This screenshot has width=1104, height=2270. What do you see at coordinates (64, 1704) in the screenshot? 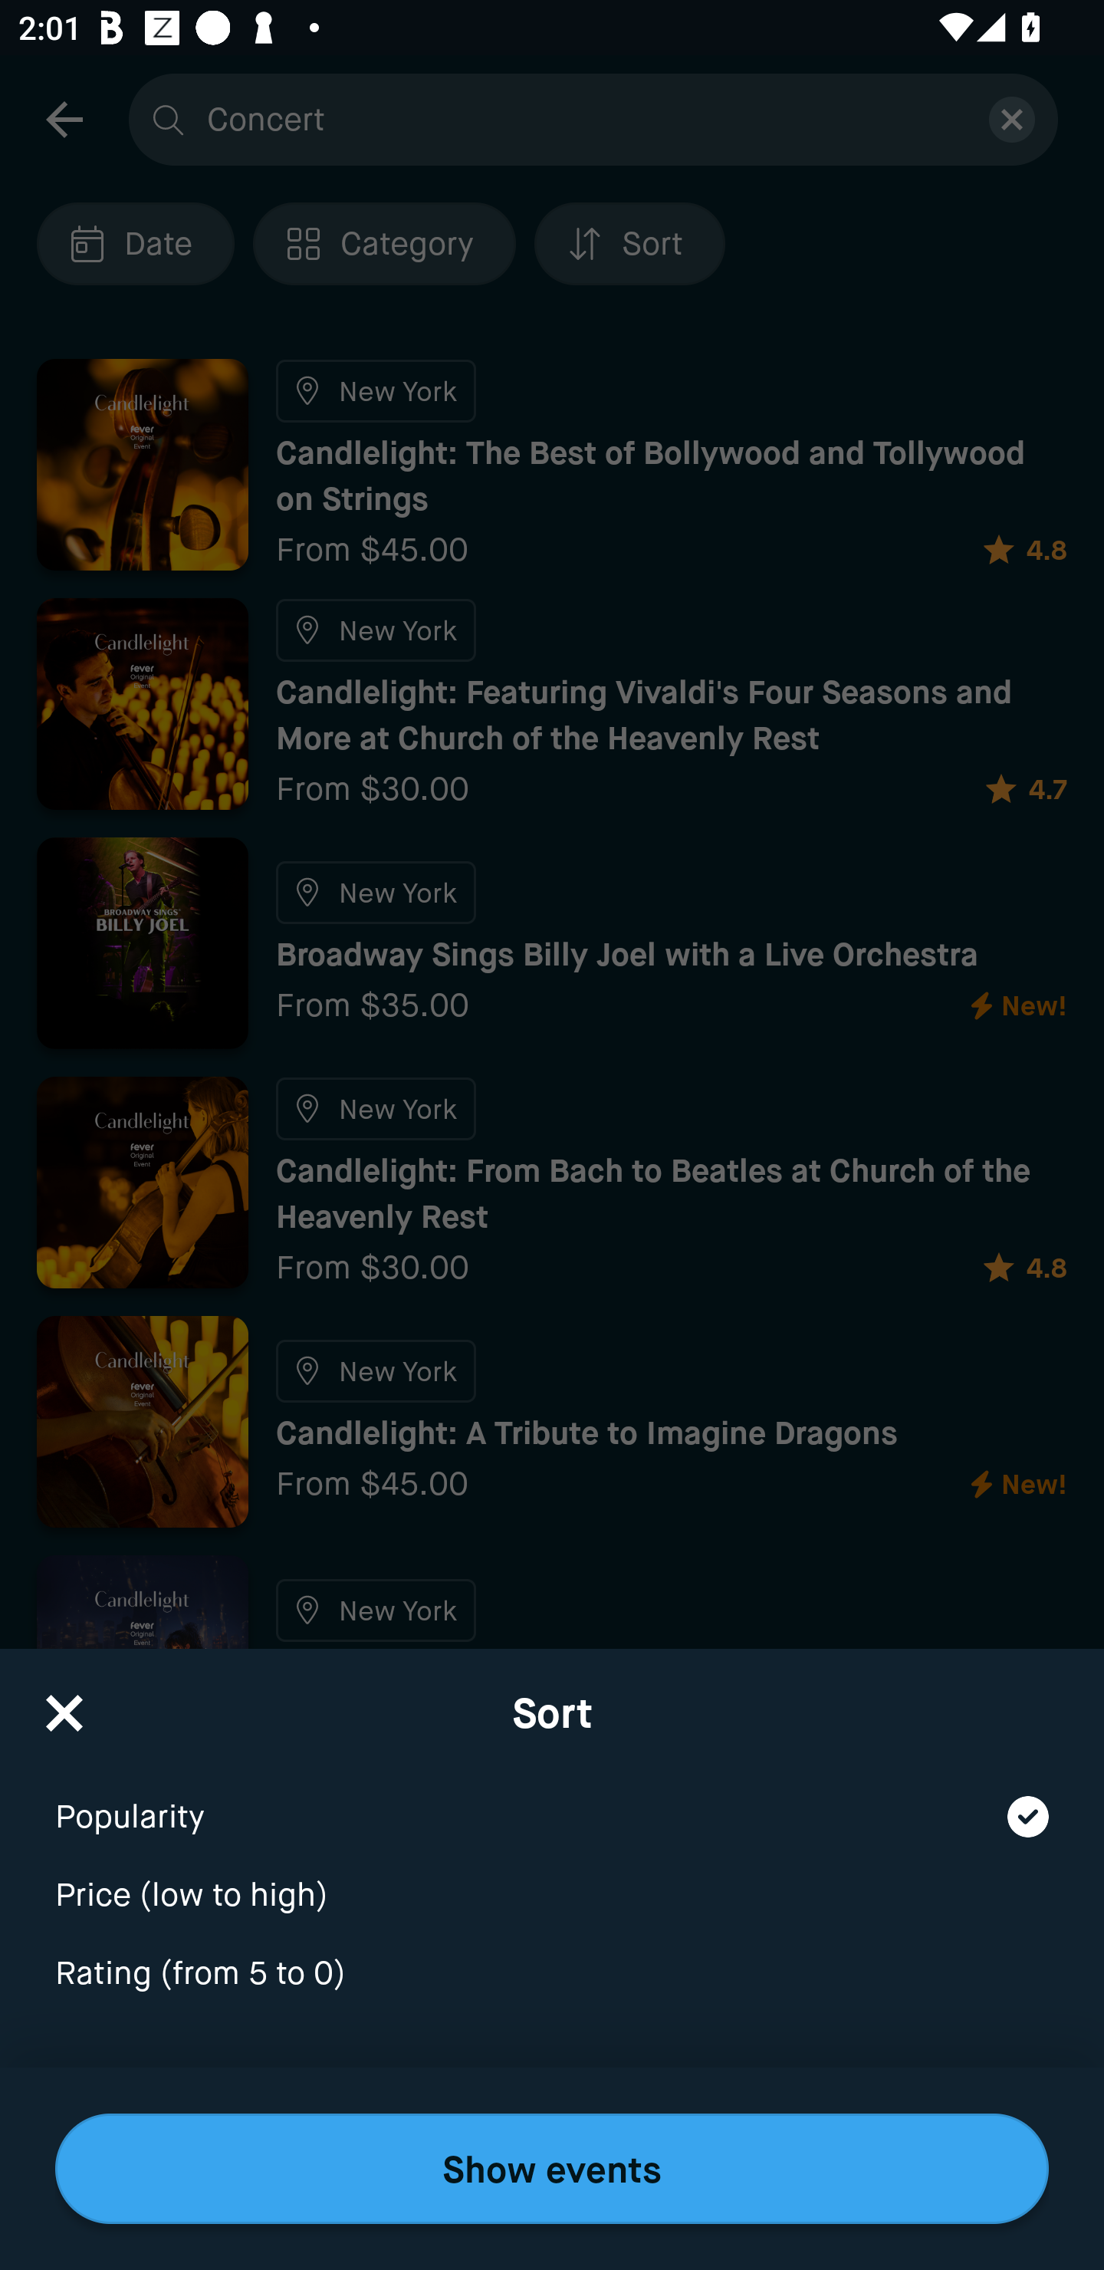
I see `CloseButton` at bounding box center [64, 1704].